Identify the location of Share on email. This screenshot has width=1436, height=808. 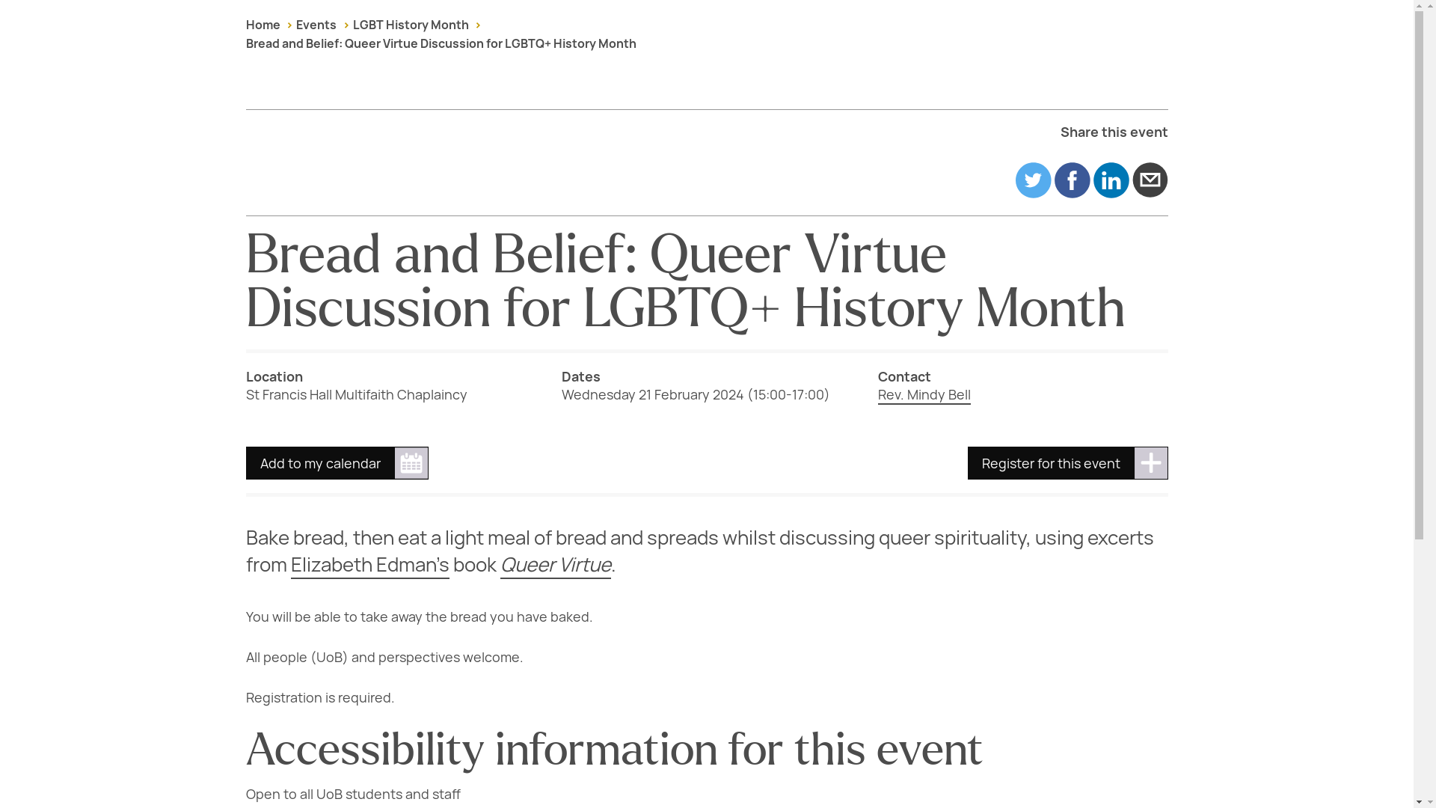
(1150, 180).